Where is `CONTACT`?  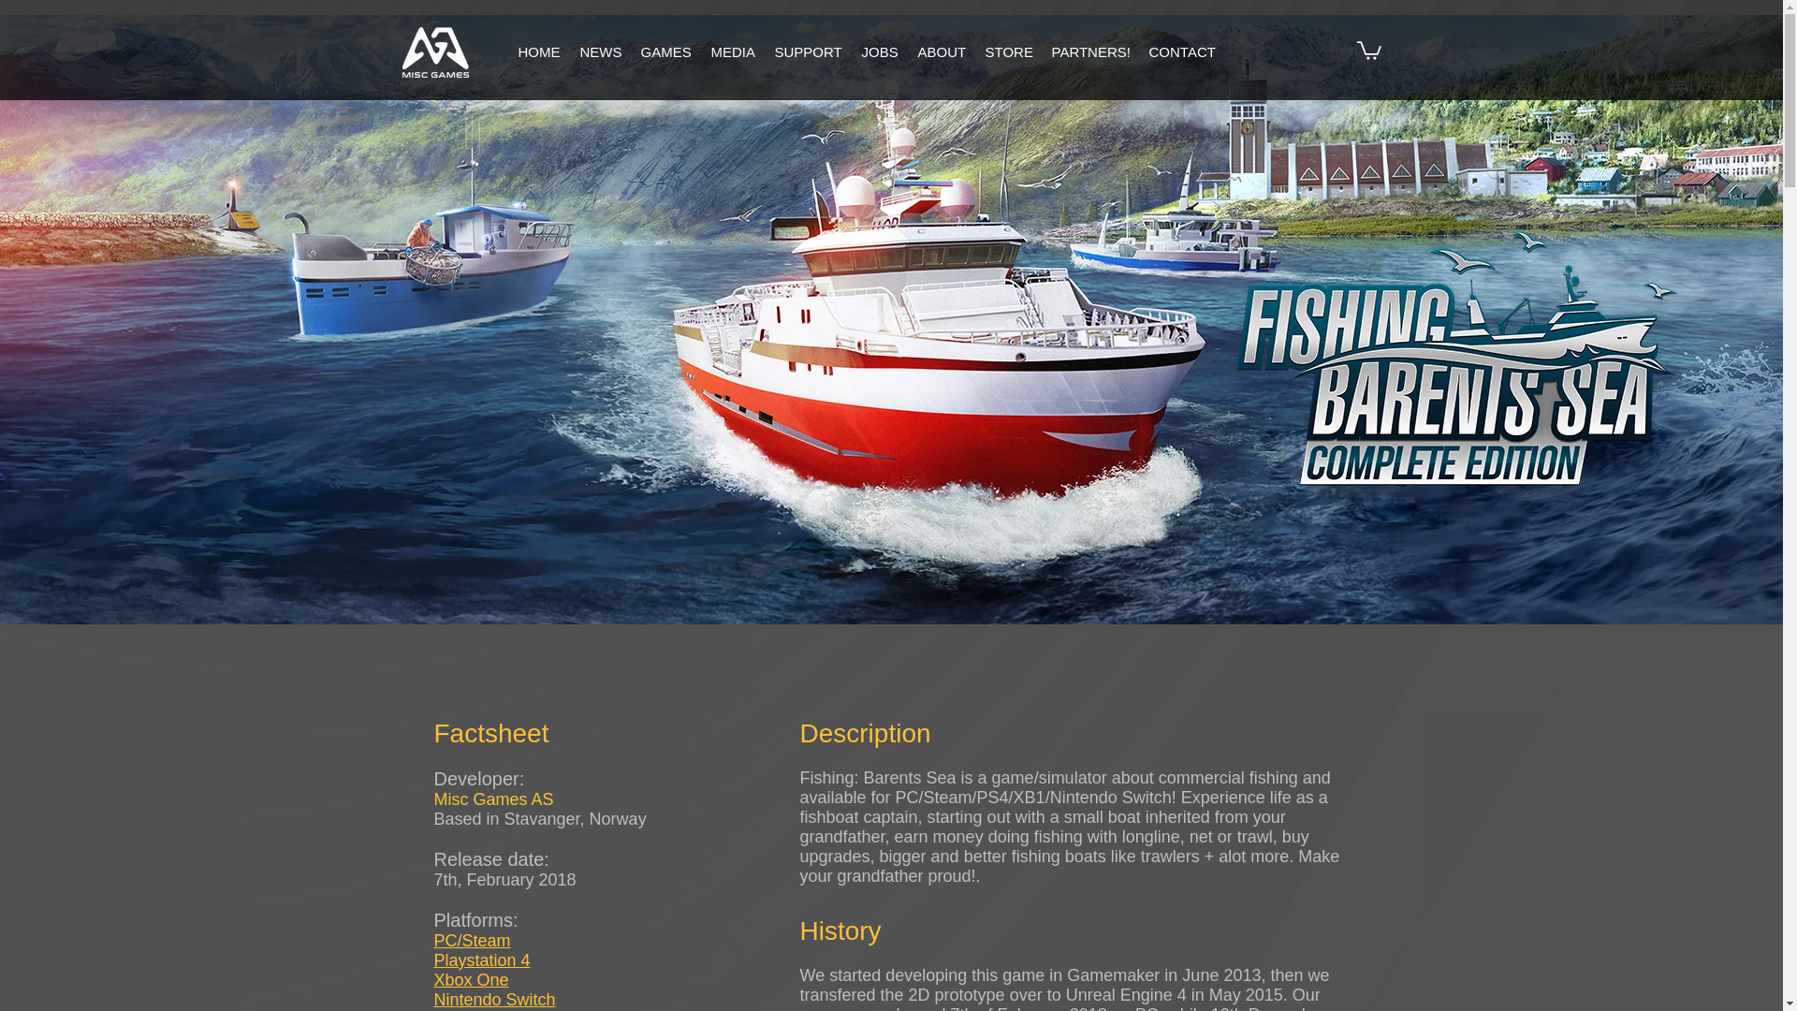
CONTACT is located at coordinates (1182, 52).